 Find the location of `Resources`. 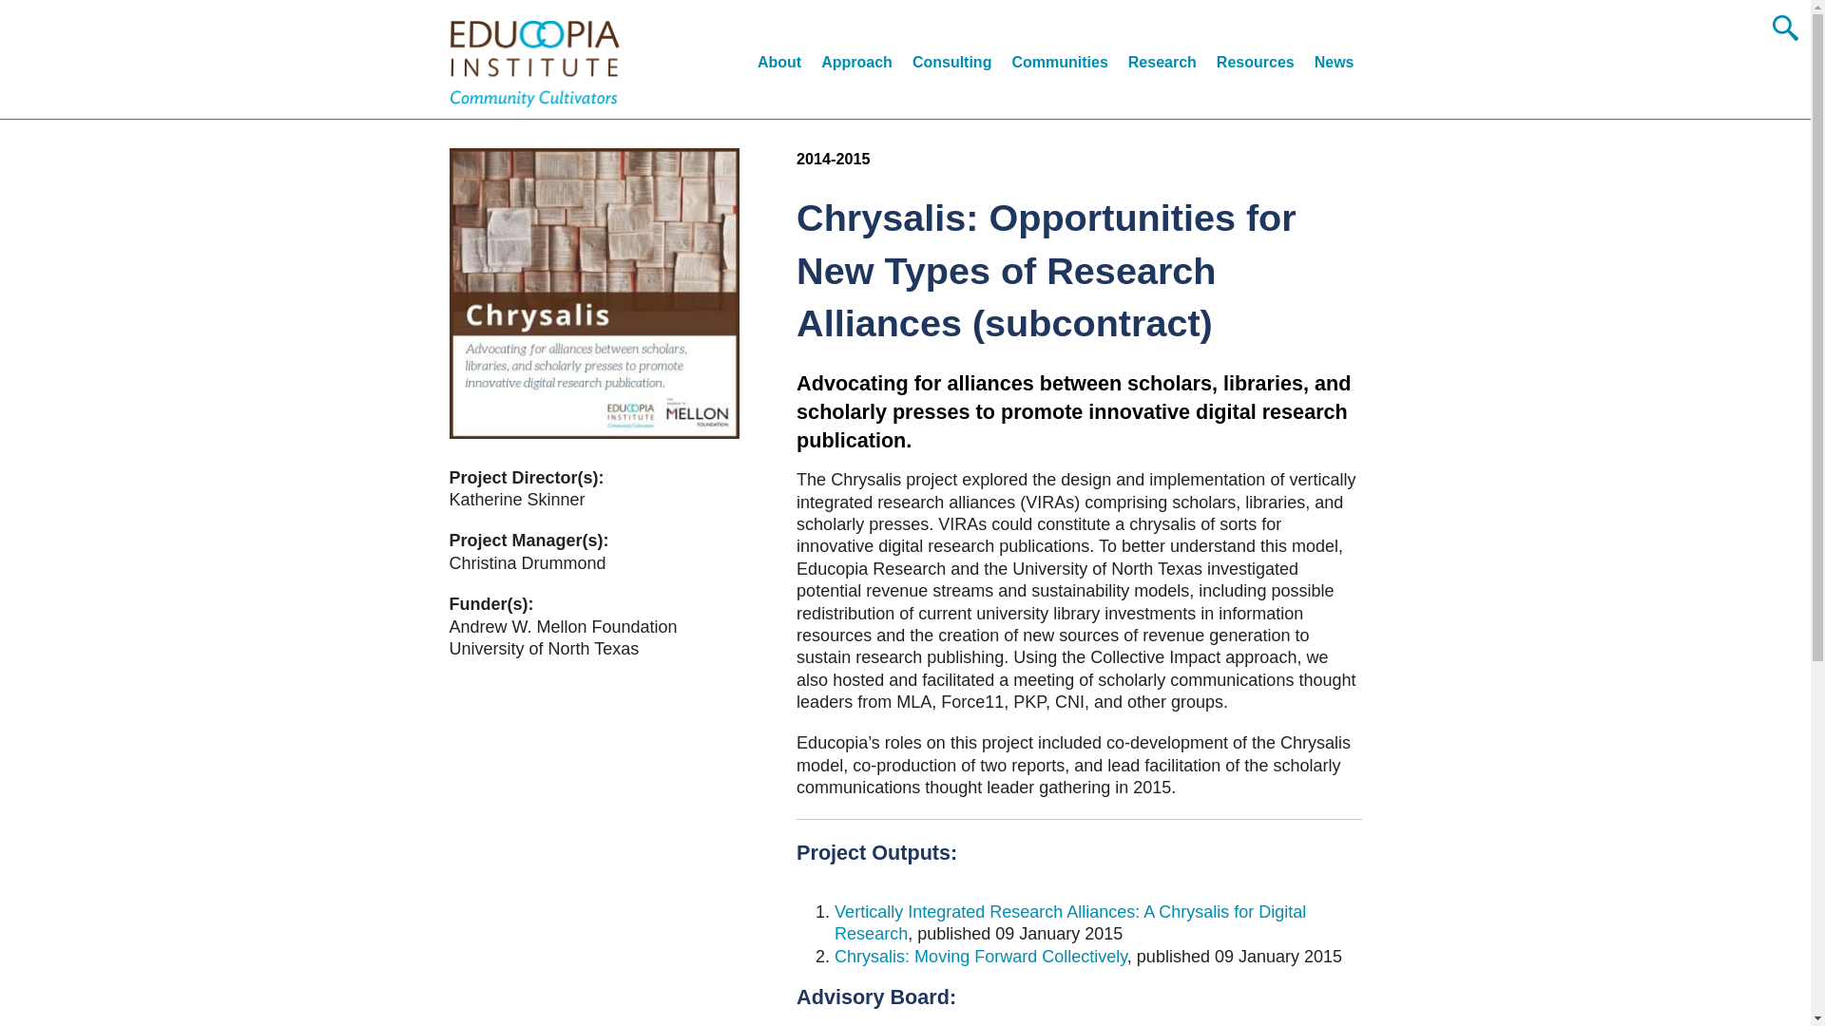

Resources is located at coordinates (1255, 65).